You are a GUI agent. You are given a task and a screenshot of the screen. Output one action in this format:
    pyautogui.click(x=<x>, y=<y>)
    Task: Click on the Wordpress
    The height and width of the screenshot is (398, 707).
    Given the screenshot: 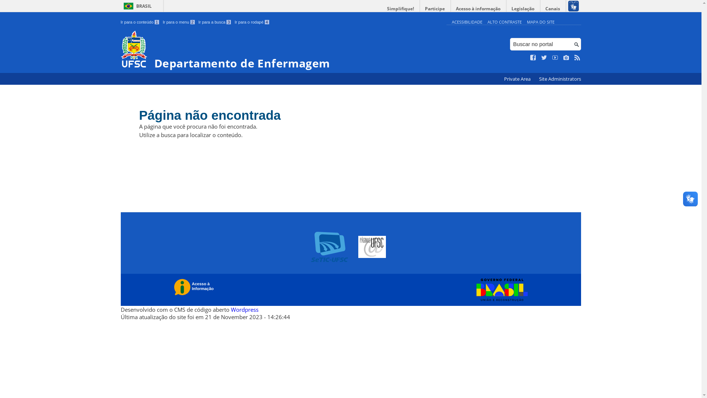 What is the action you would take?
    pyautogui.click(x=245, y=310)
    